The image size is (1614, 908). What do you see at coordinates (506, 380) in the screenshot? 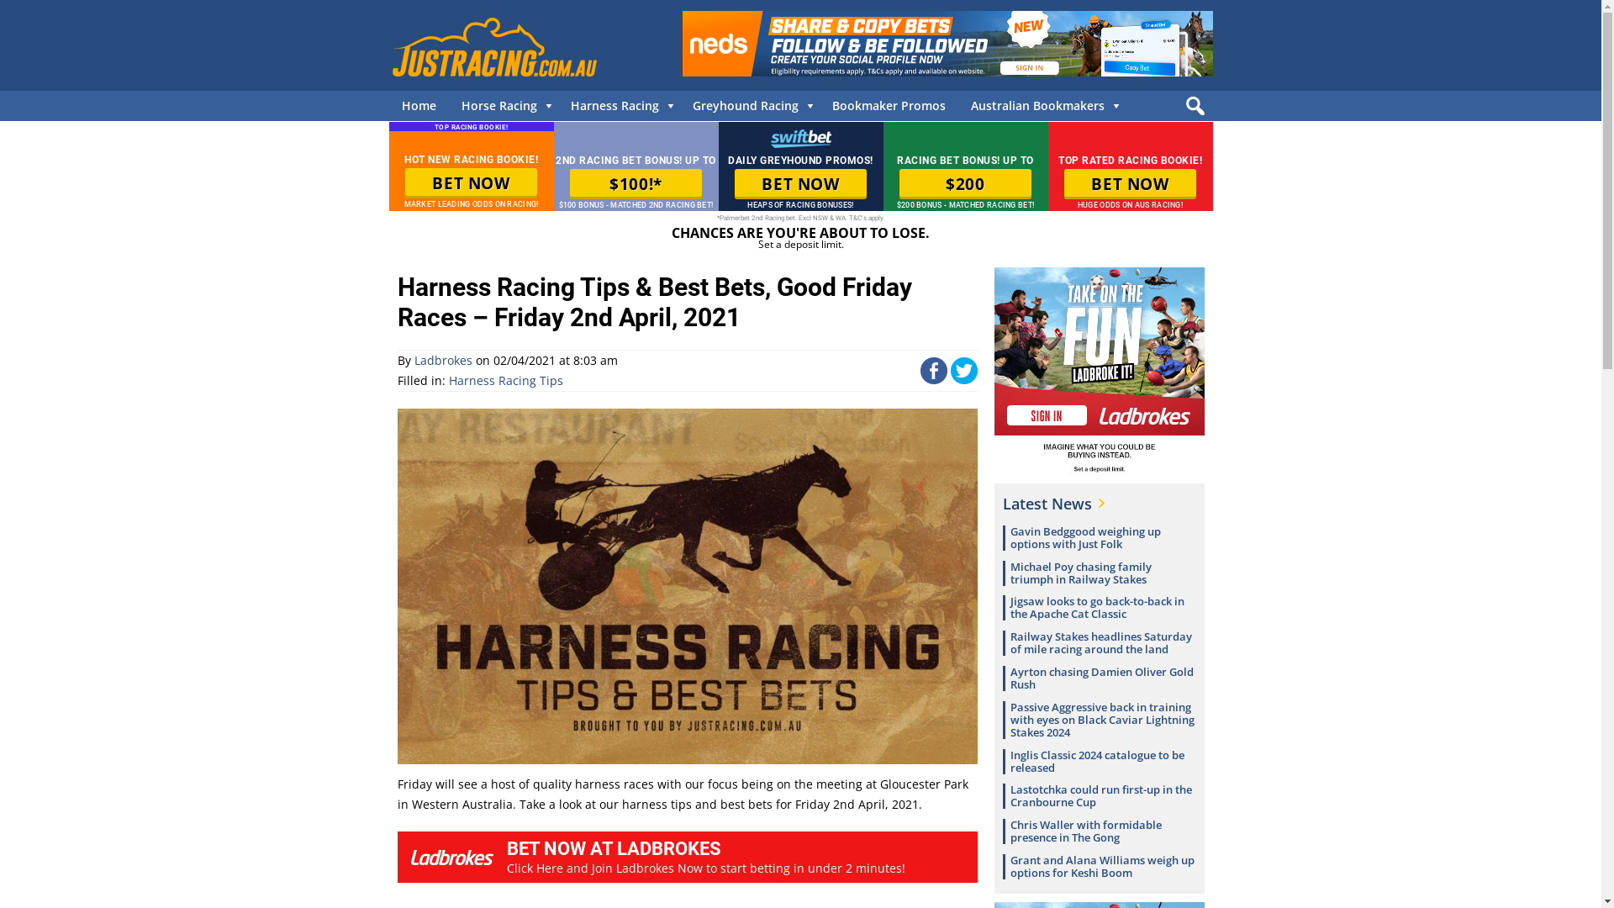
I see `Harness Racing Tips` at bounding box center [506, 380].